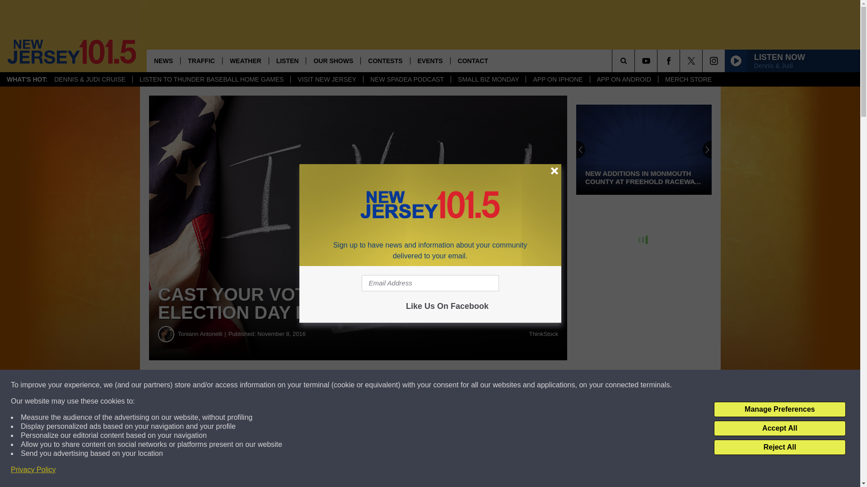  I want to click on APP ON IPHONE, so click(557, 79).